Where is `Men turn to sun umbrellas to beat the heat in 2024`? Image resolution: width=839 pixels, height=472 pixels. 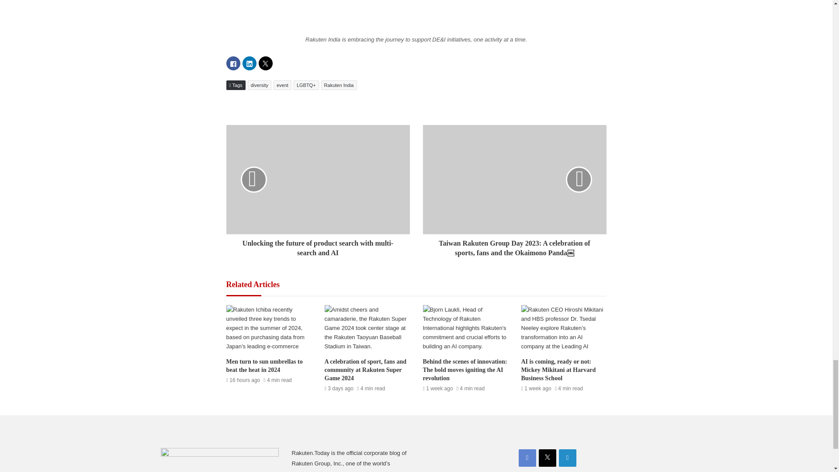
Men turn to sun umbrellas to beat the heat in 2024 is located at coordinates (269, 329).